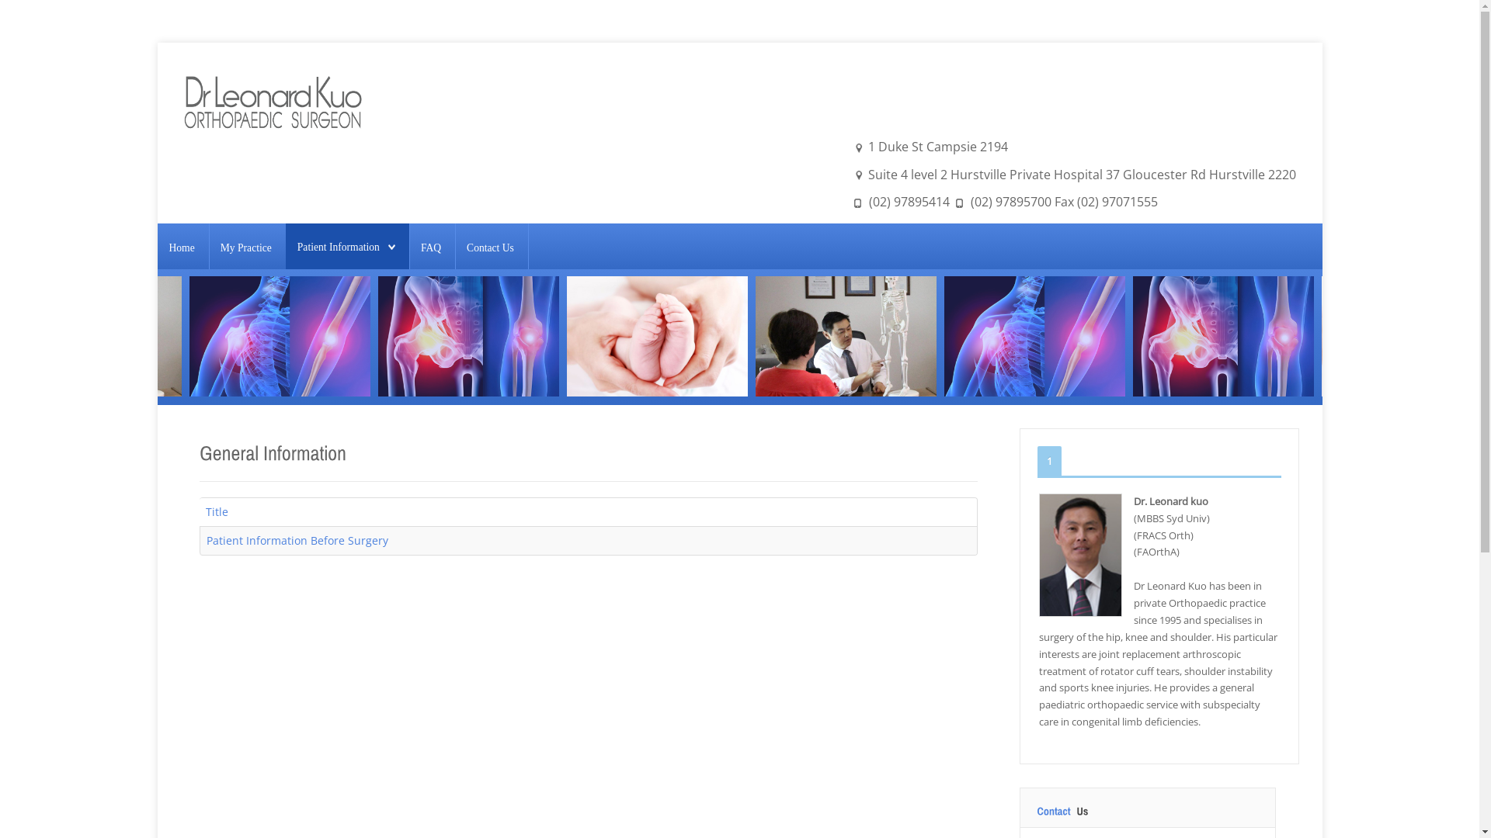 The image size is (1491, 838). I want to click on Title, so click(216, 512).